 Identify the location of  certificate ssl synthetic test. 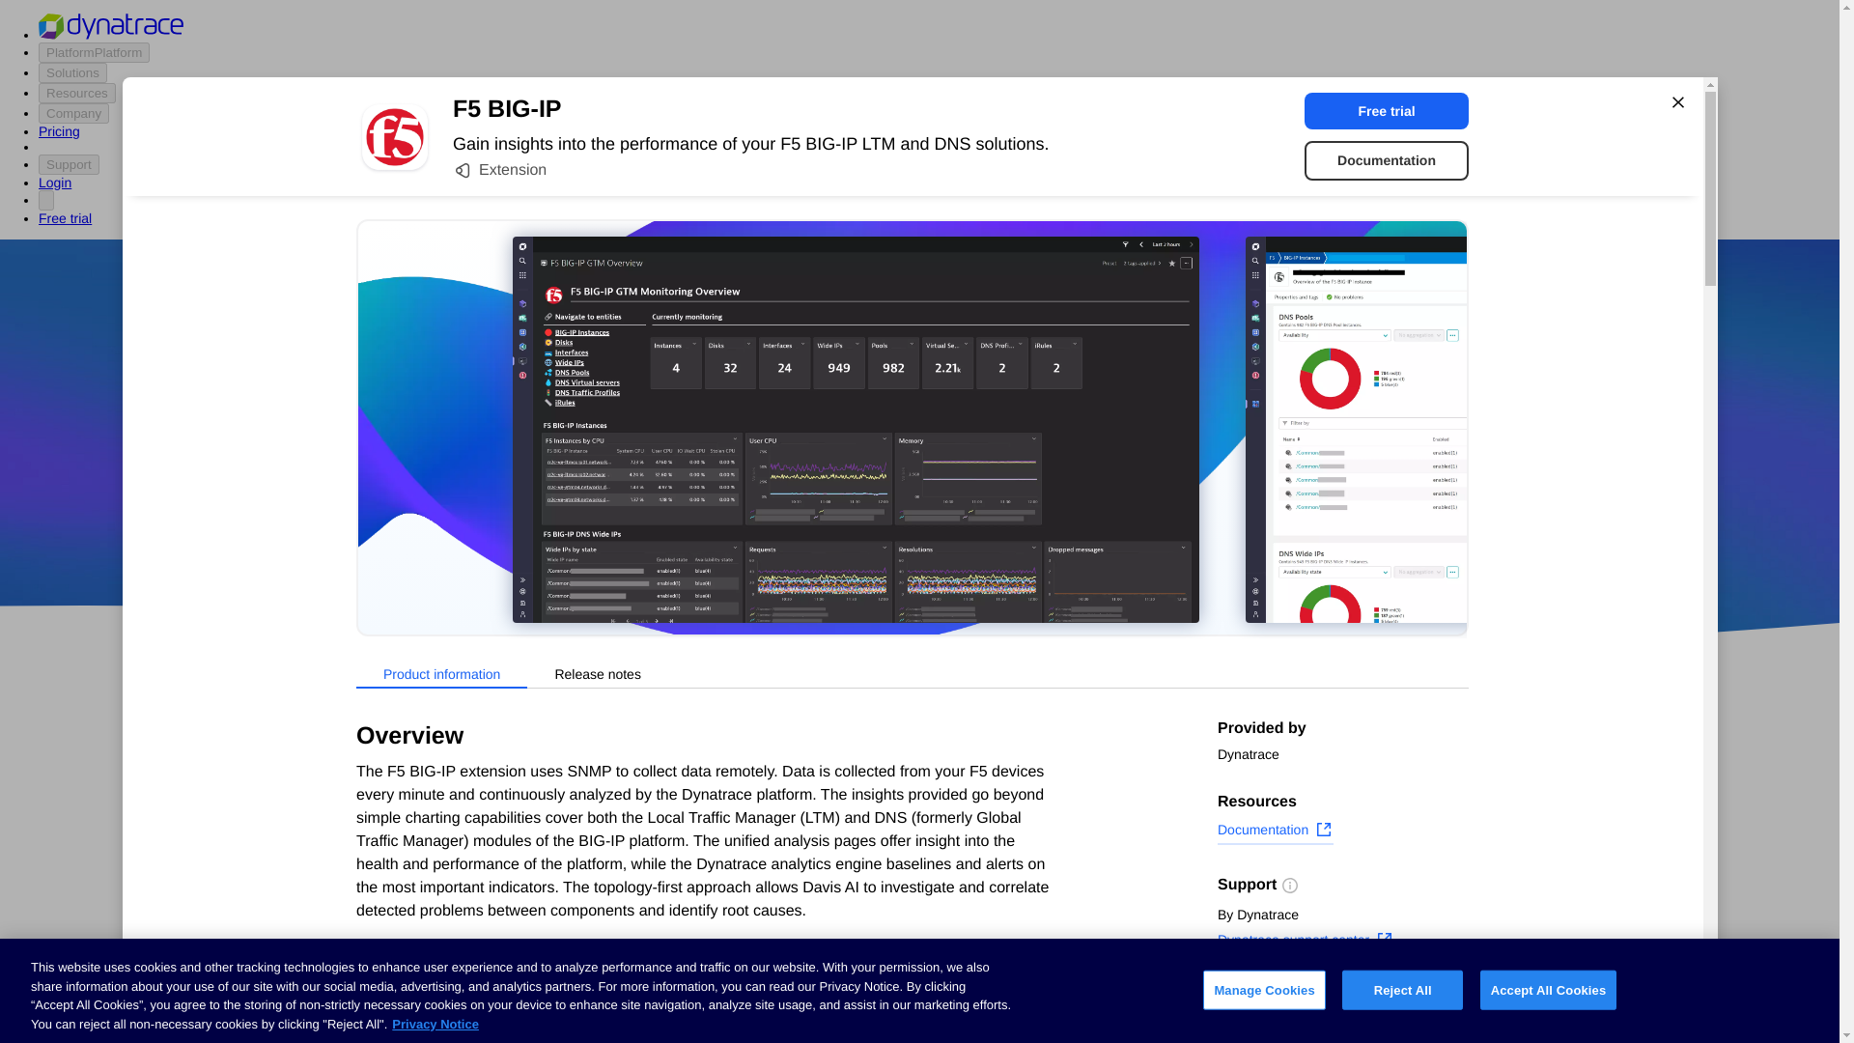
(772, 1010).